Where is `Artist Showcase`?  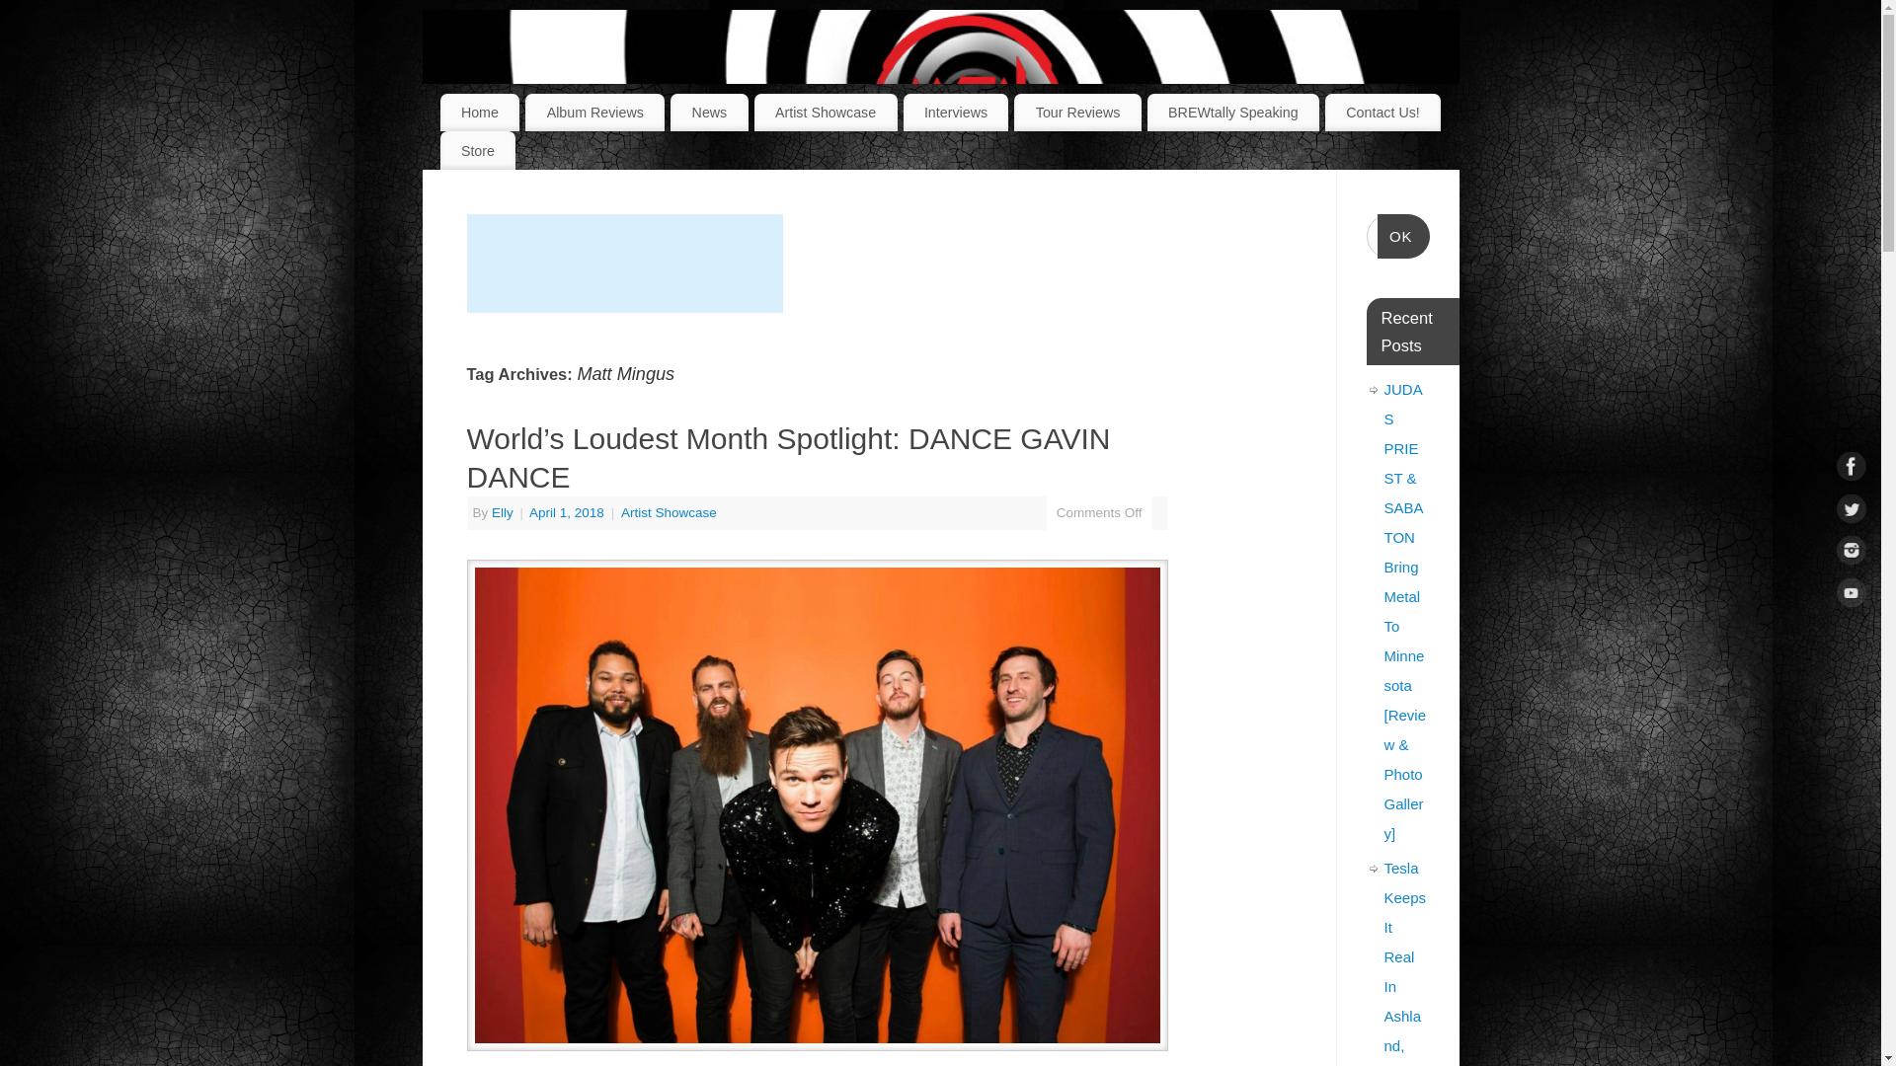 Artist Showcase is located at coordinates (826, 113).